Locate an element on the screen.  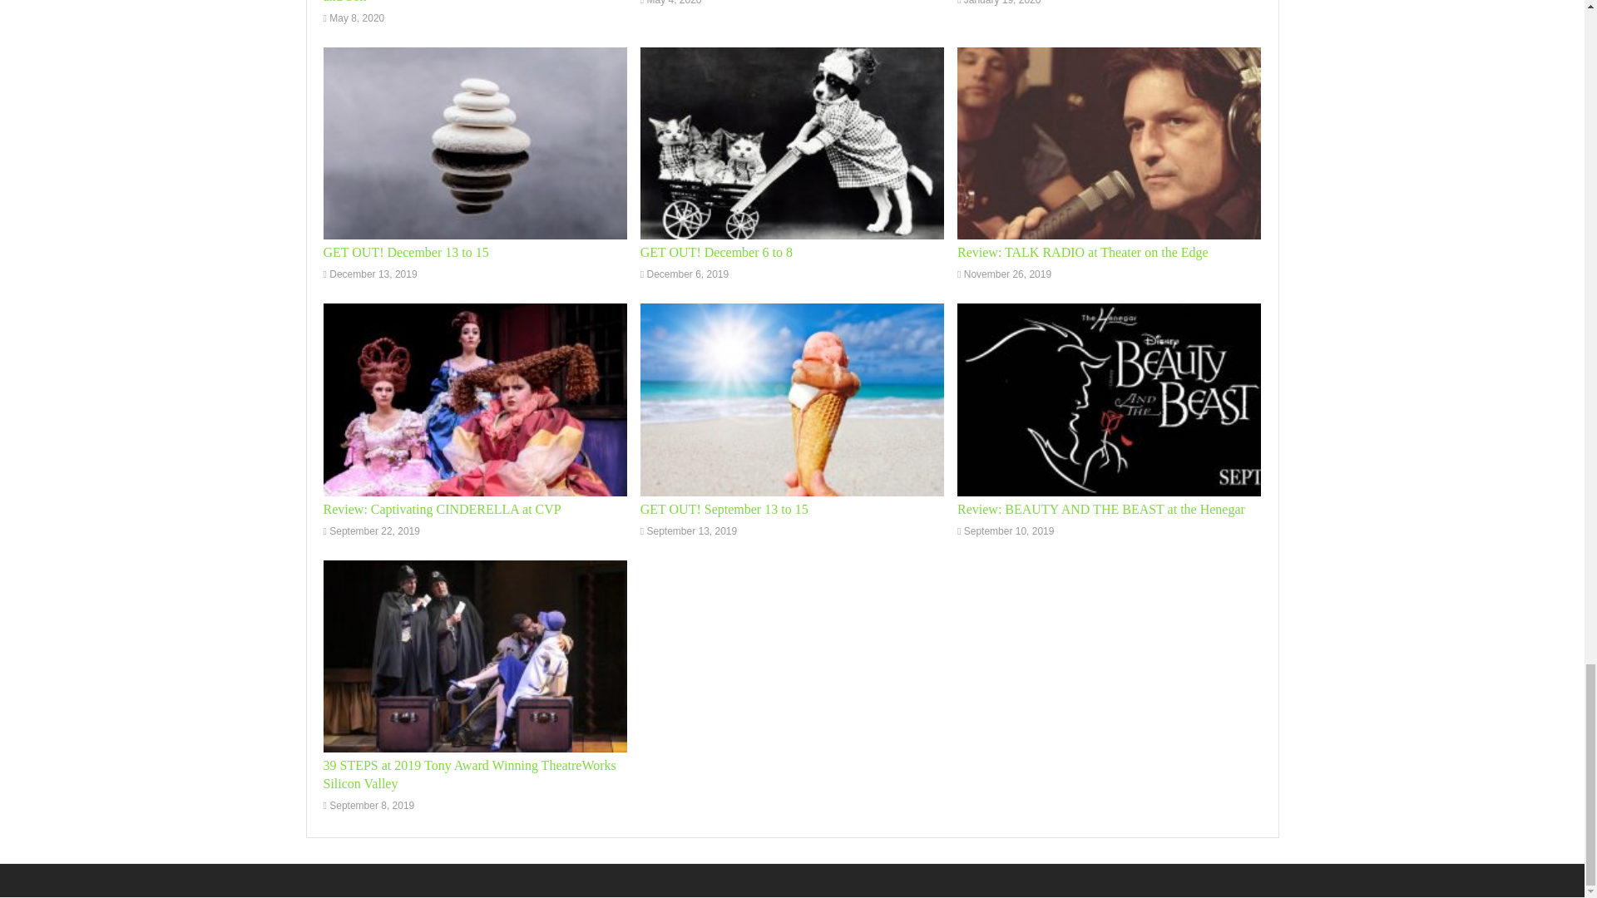
Film Features Area Attorney ALLAN WHITEHEAD and Son is located at coordinates (463, 2).